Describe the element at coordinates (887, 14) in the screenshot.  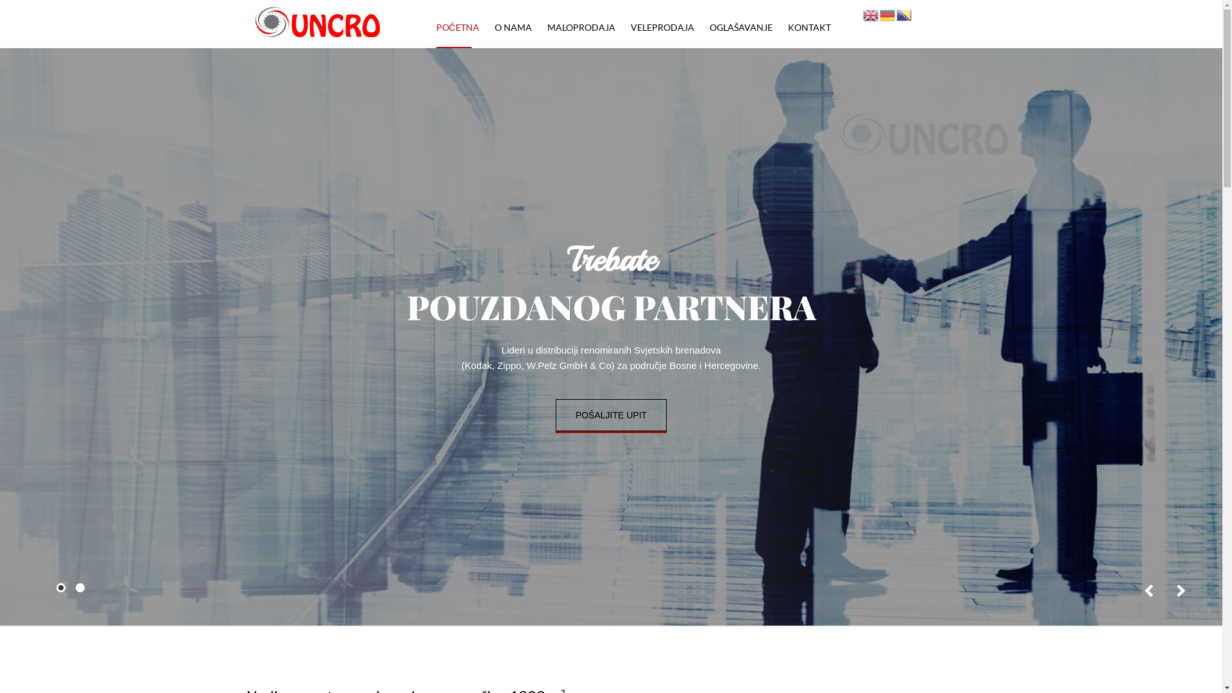
I see `German` at that location.